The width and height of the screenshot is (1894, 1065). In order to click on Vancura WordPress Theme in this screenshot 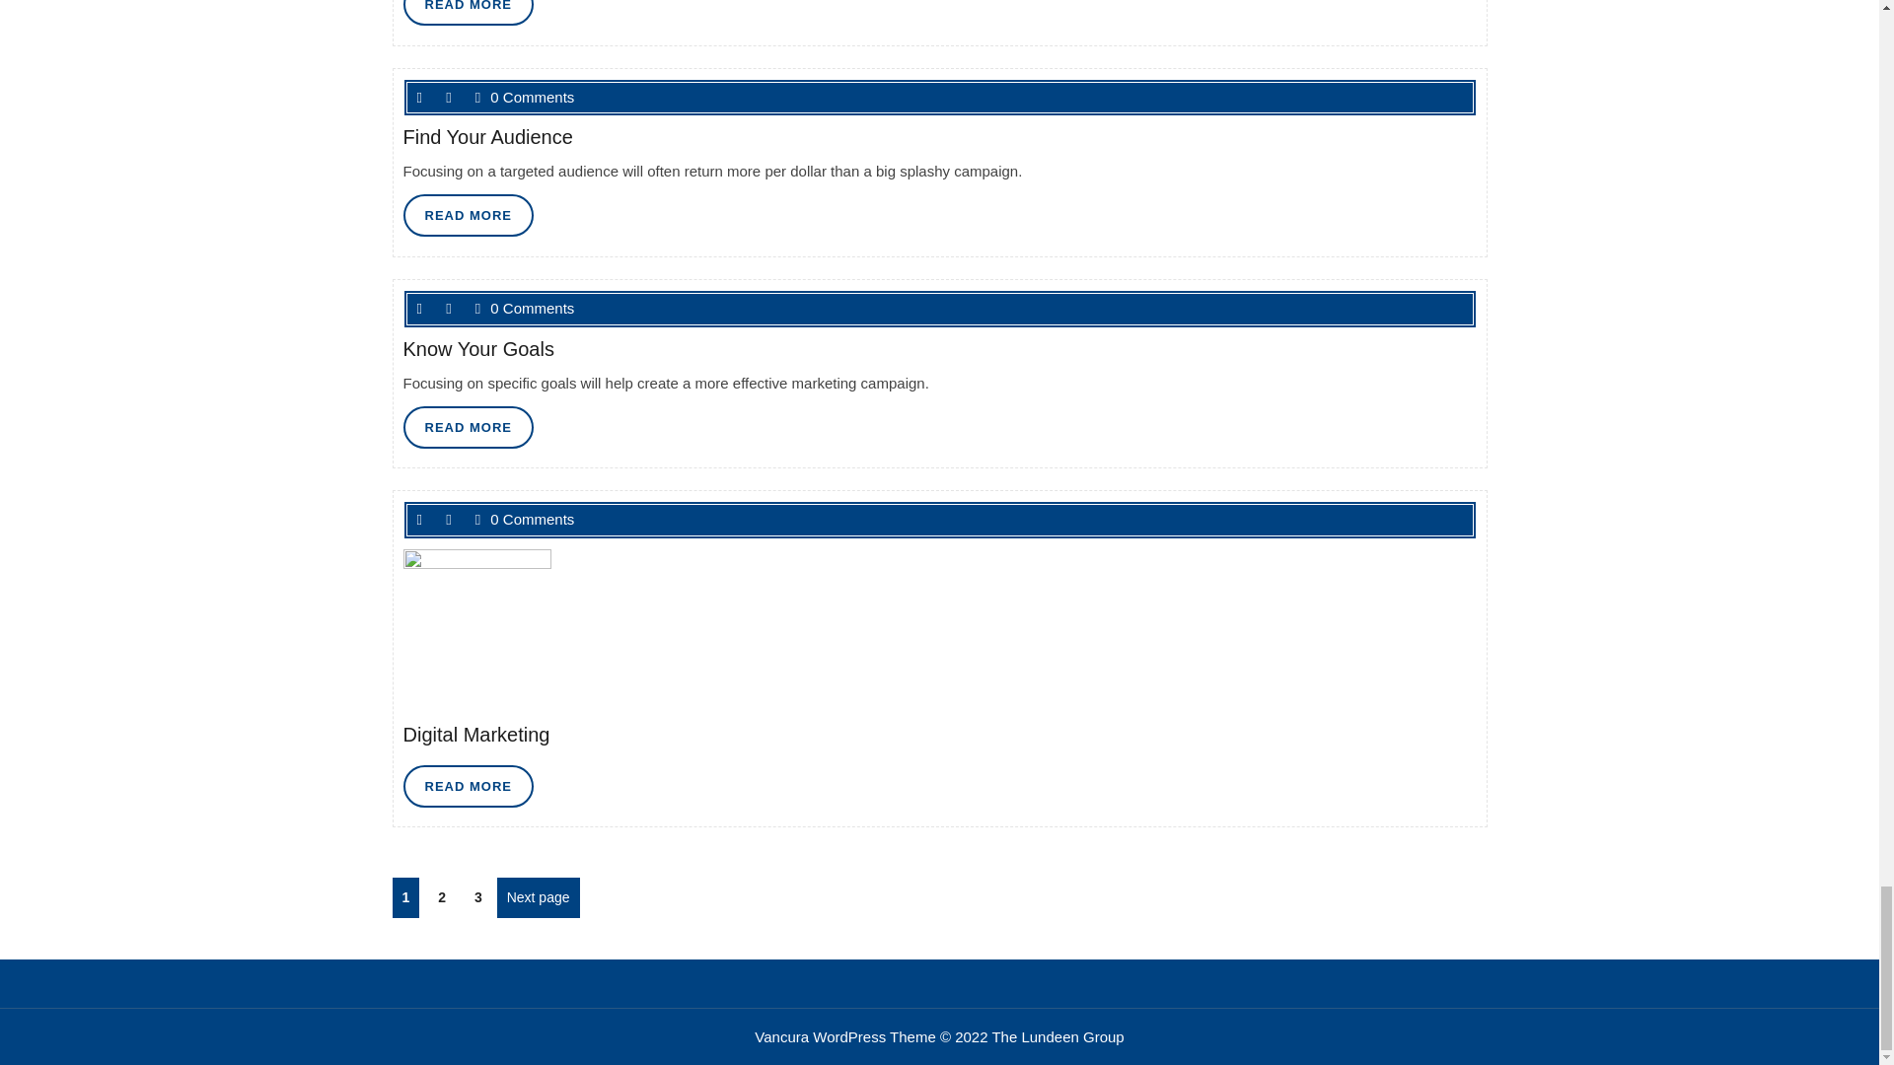, I will do `click(467, 12)`.